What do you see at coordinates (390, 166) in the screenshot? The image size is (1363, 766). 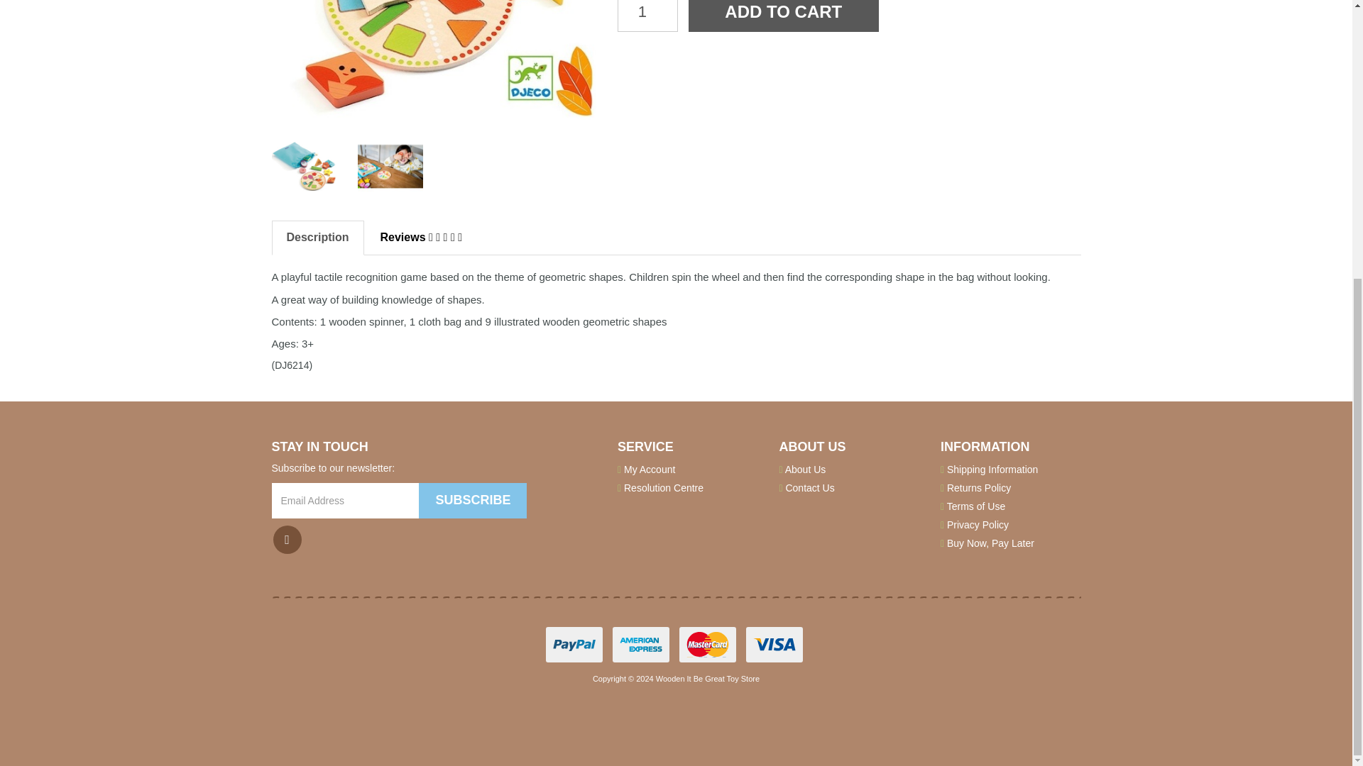 I see `Large View` at bounding box center [390, 166].